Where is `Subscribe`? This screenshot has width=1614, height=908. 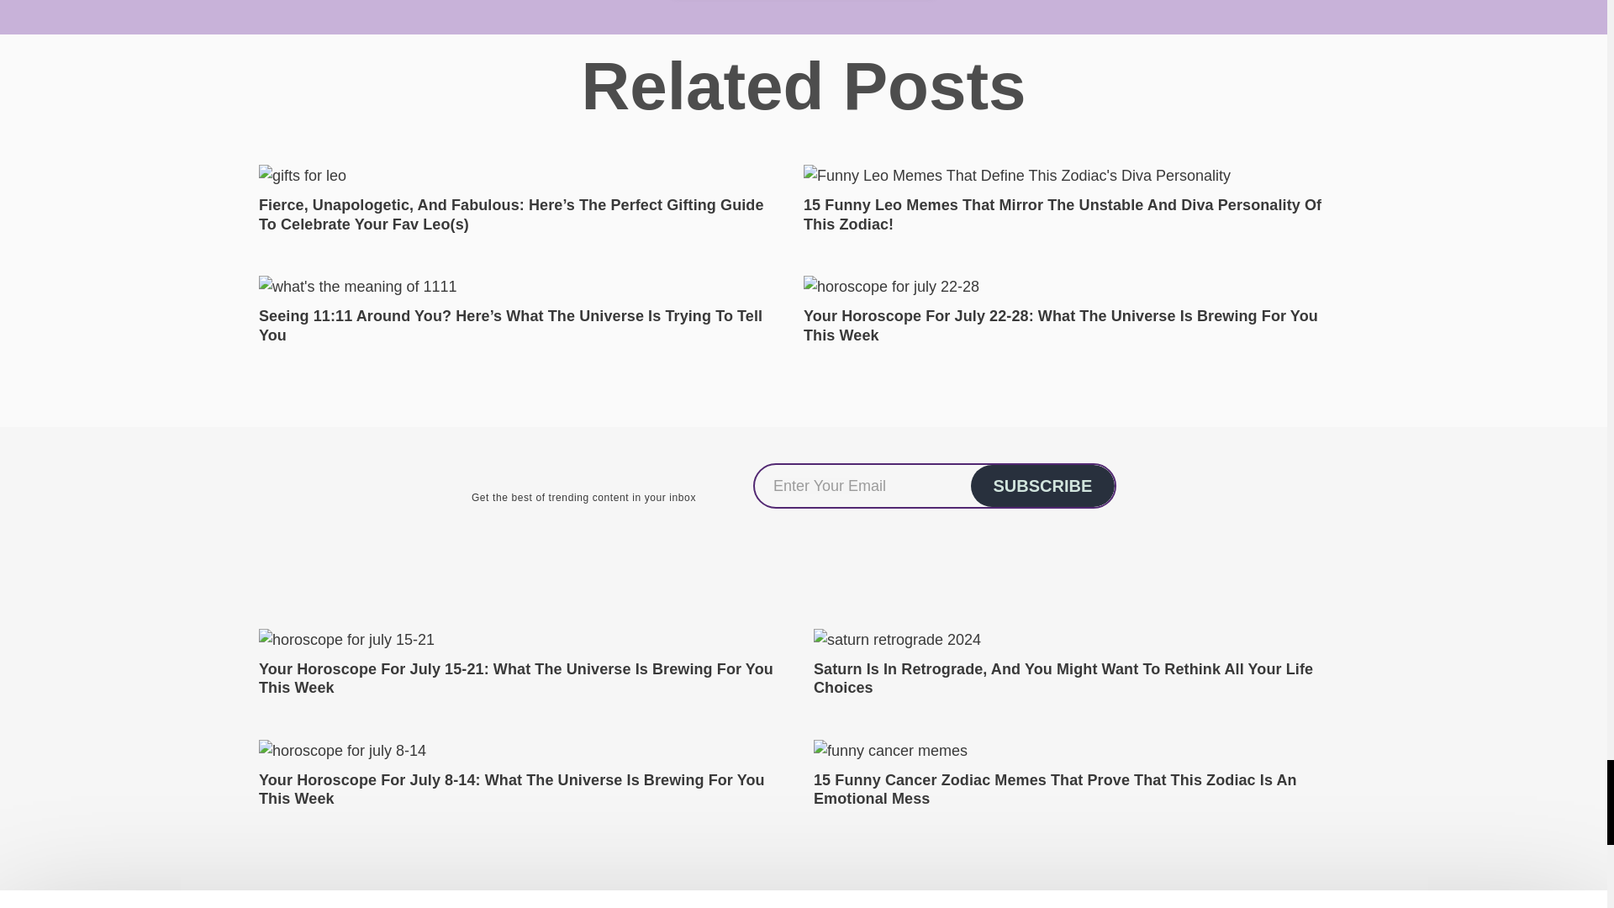
Subscribe is located at coordinates (1042, 485).